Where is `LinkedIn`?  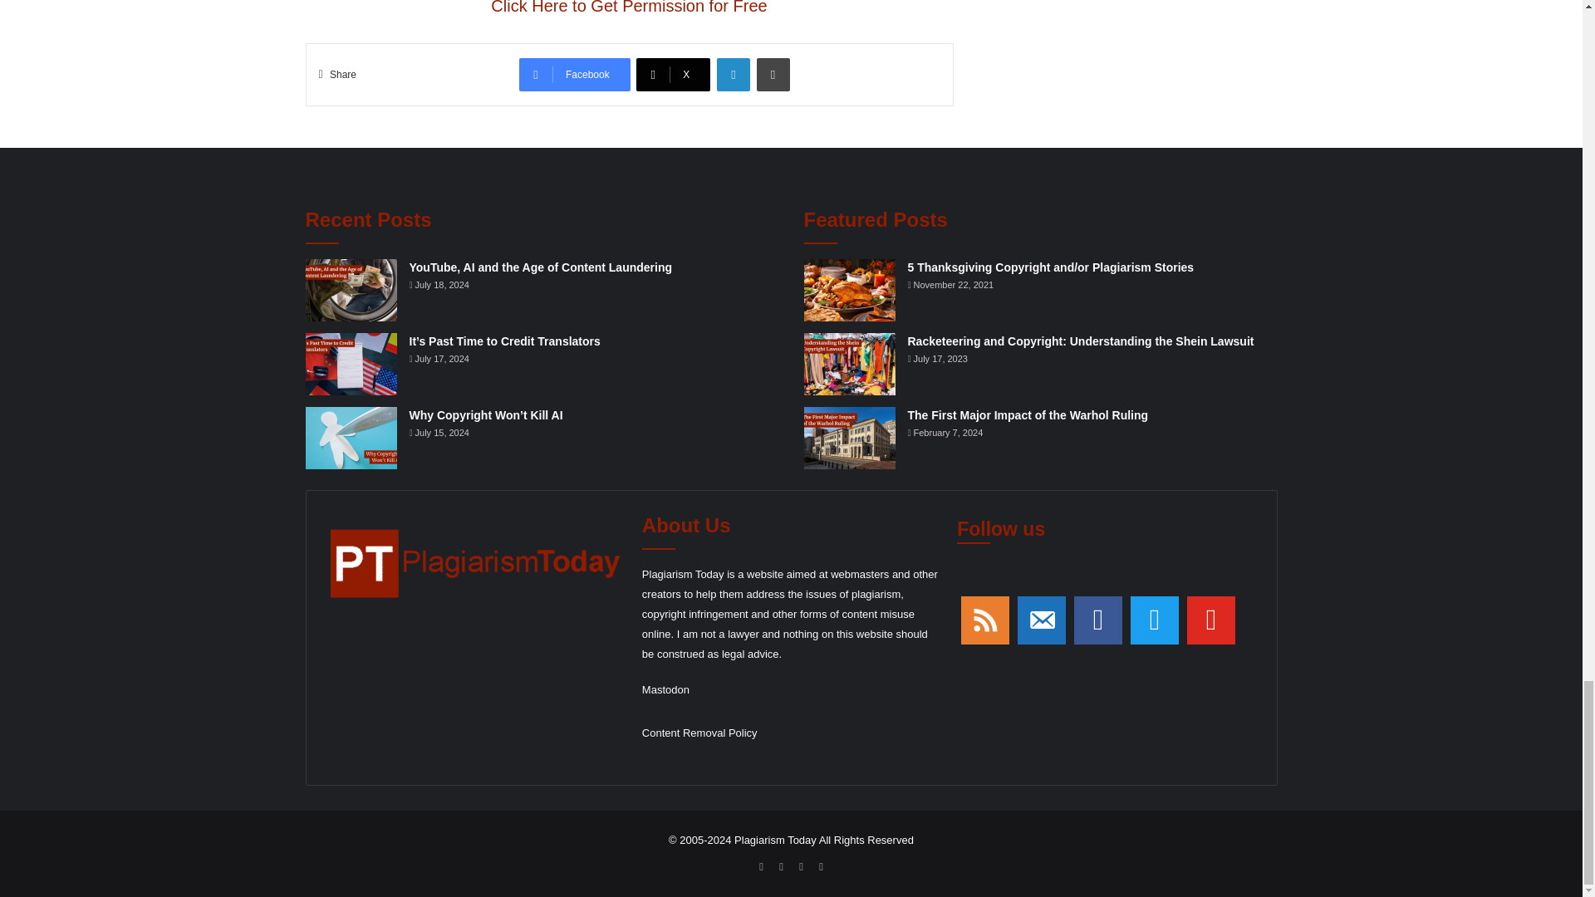
LinkedIn is located at coordinates (733, 75).